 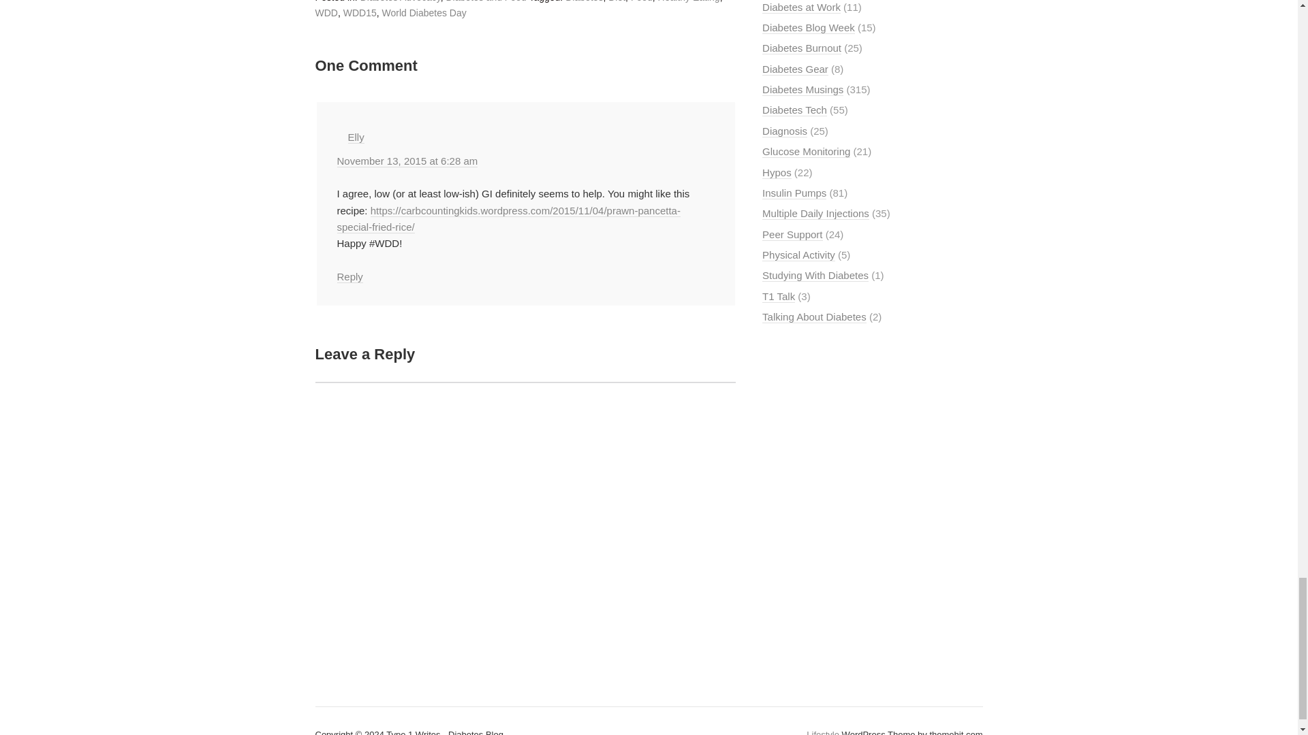 What do you see at coordinates (485, 1) in the screenshot?
I see `Diabetes and Food` at bounding box center [485, 1].